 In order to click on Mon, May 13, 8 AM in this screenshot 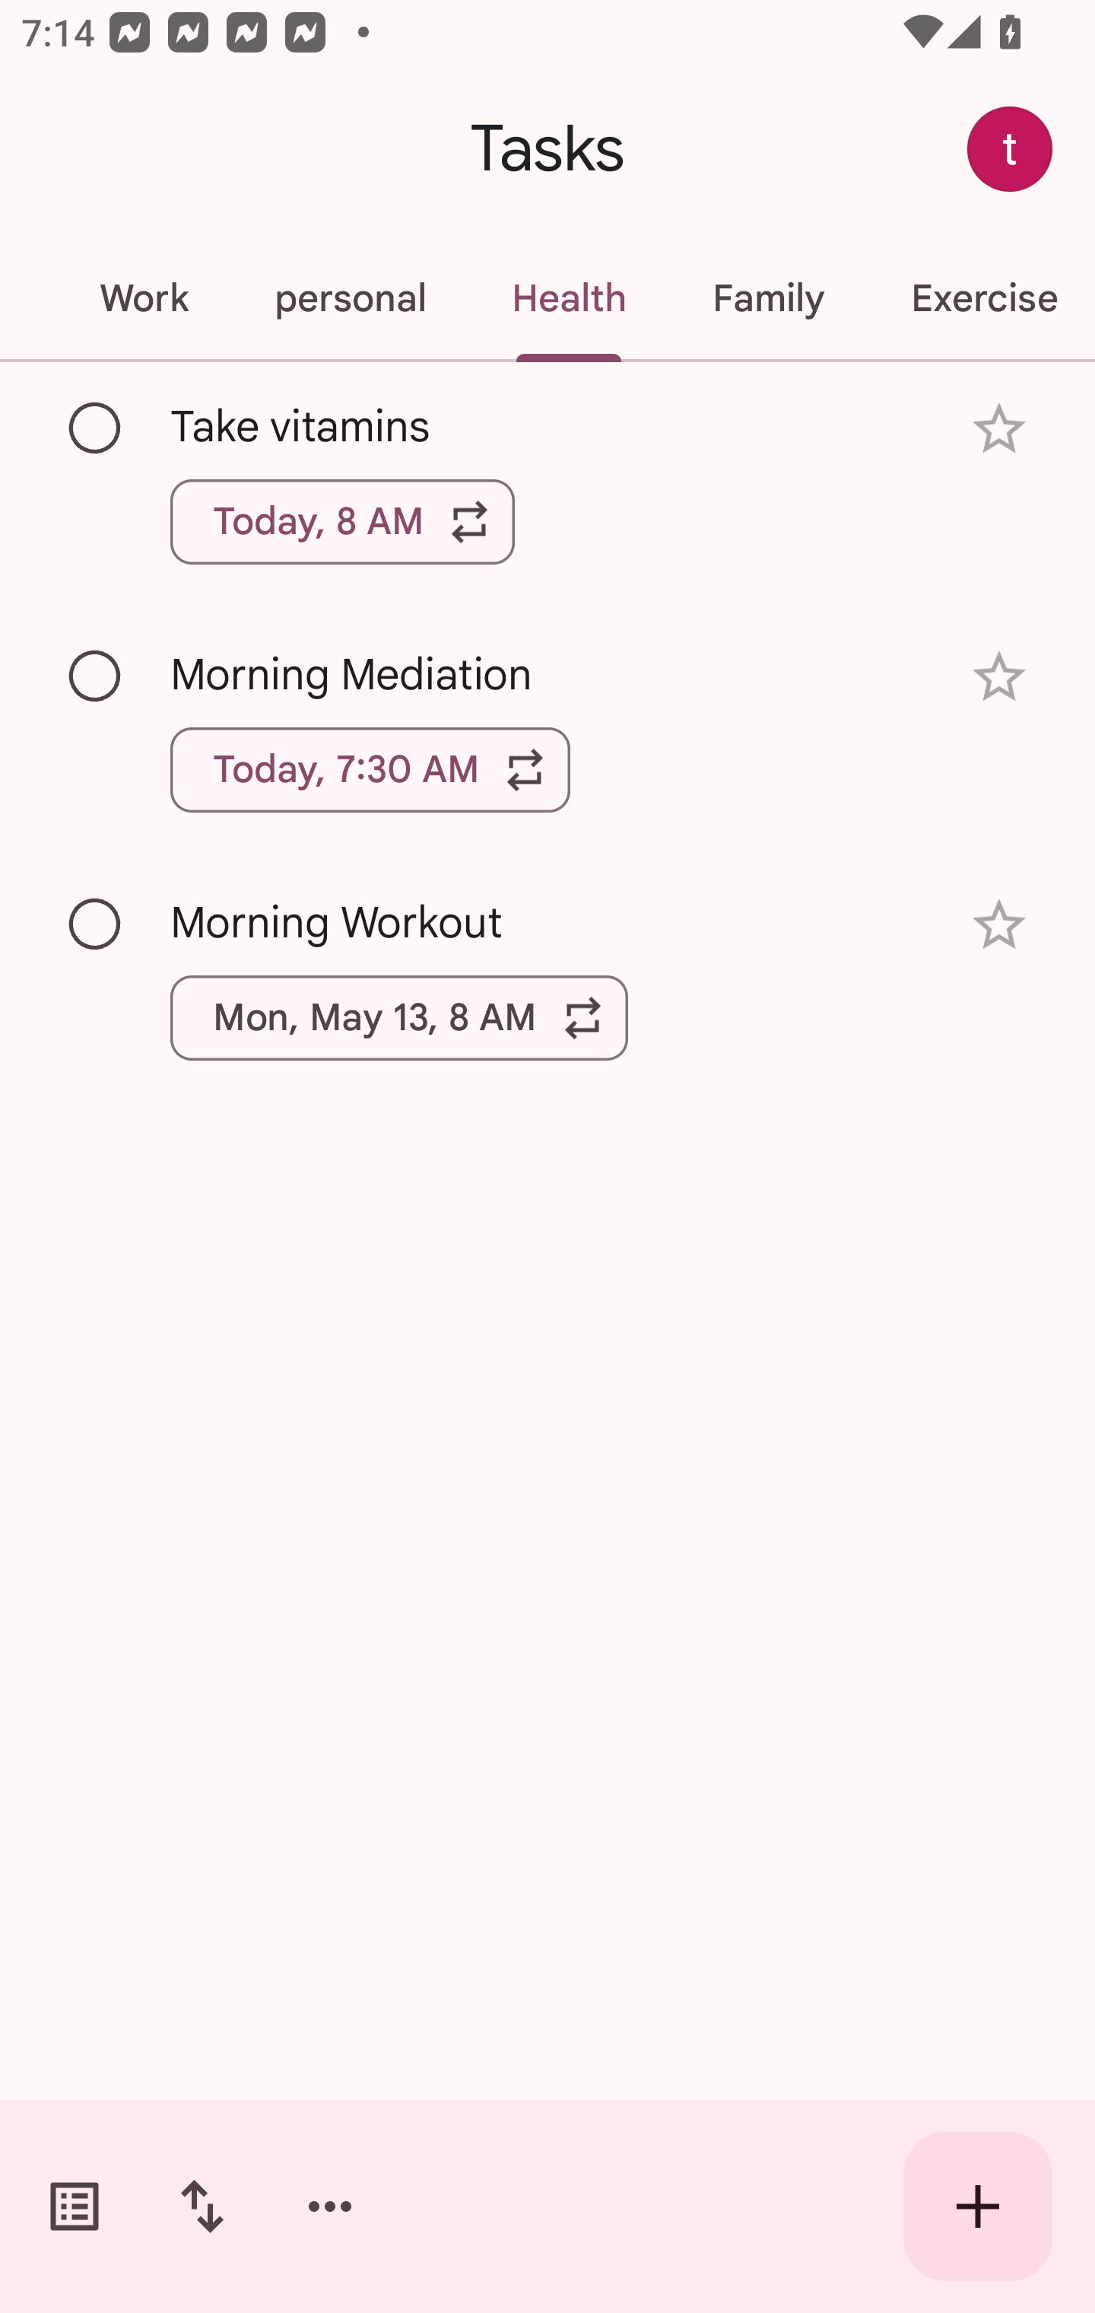, I will do `click(399, 1017)`.